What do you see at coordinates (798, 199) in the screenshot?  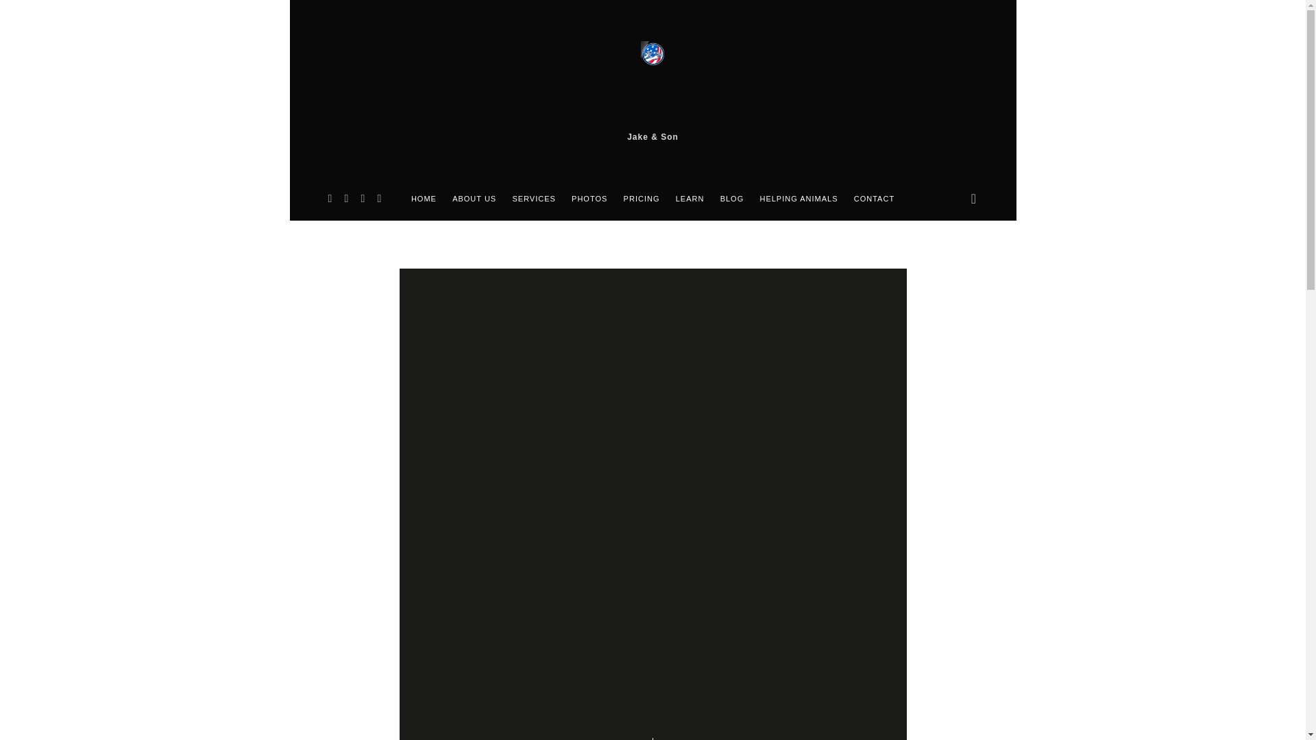 I see `HELPING ANIMALS` at bounding box center [798, 199].